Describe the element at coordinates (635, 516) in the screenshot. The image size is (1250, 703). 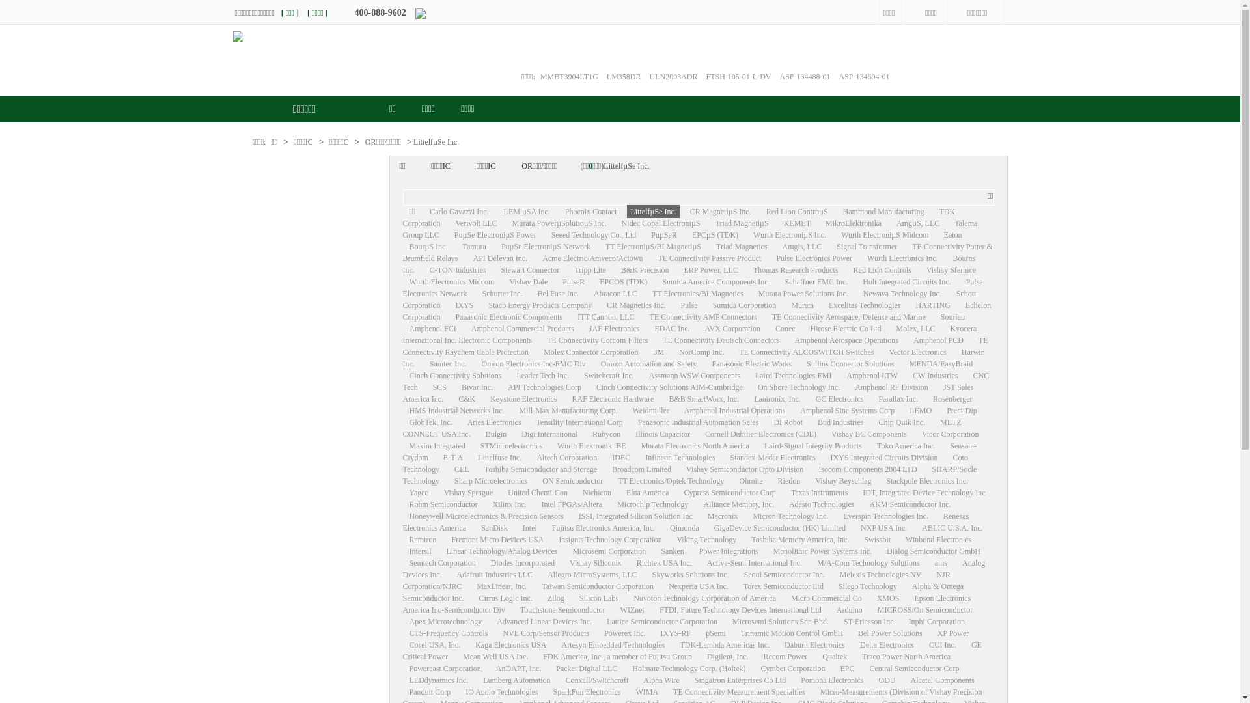
I see `ISSI, Integrated Silicon Solution Inc` at that location.